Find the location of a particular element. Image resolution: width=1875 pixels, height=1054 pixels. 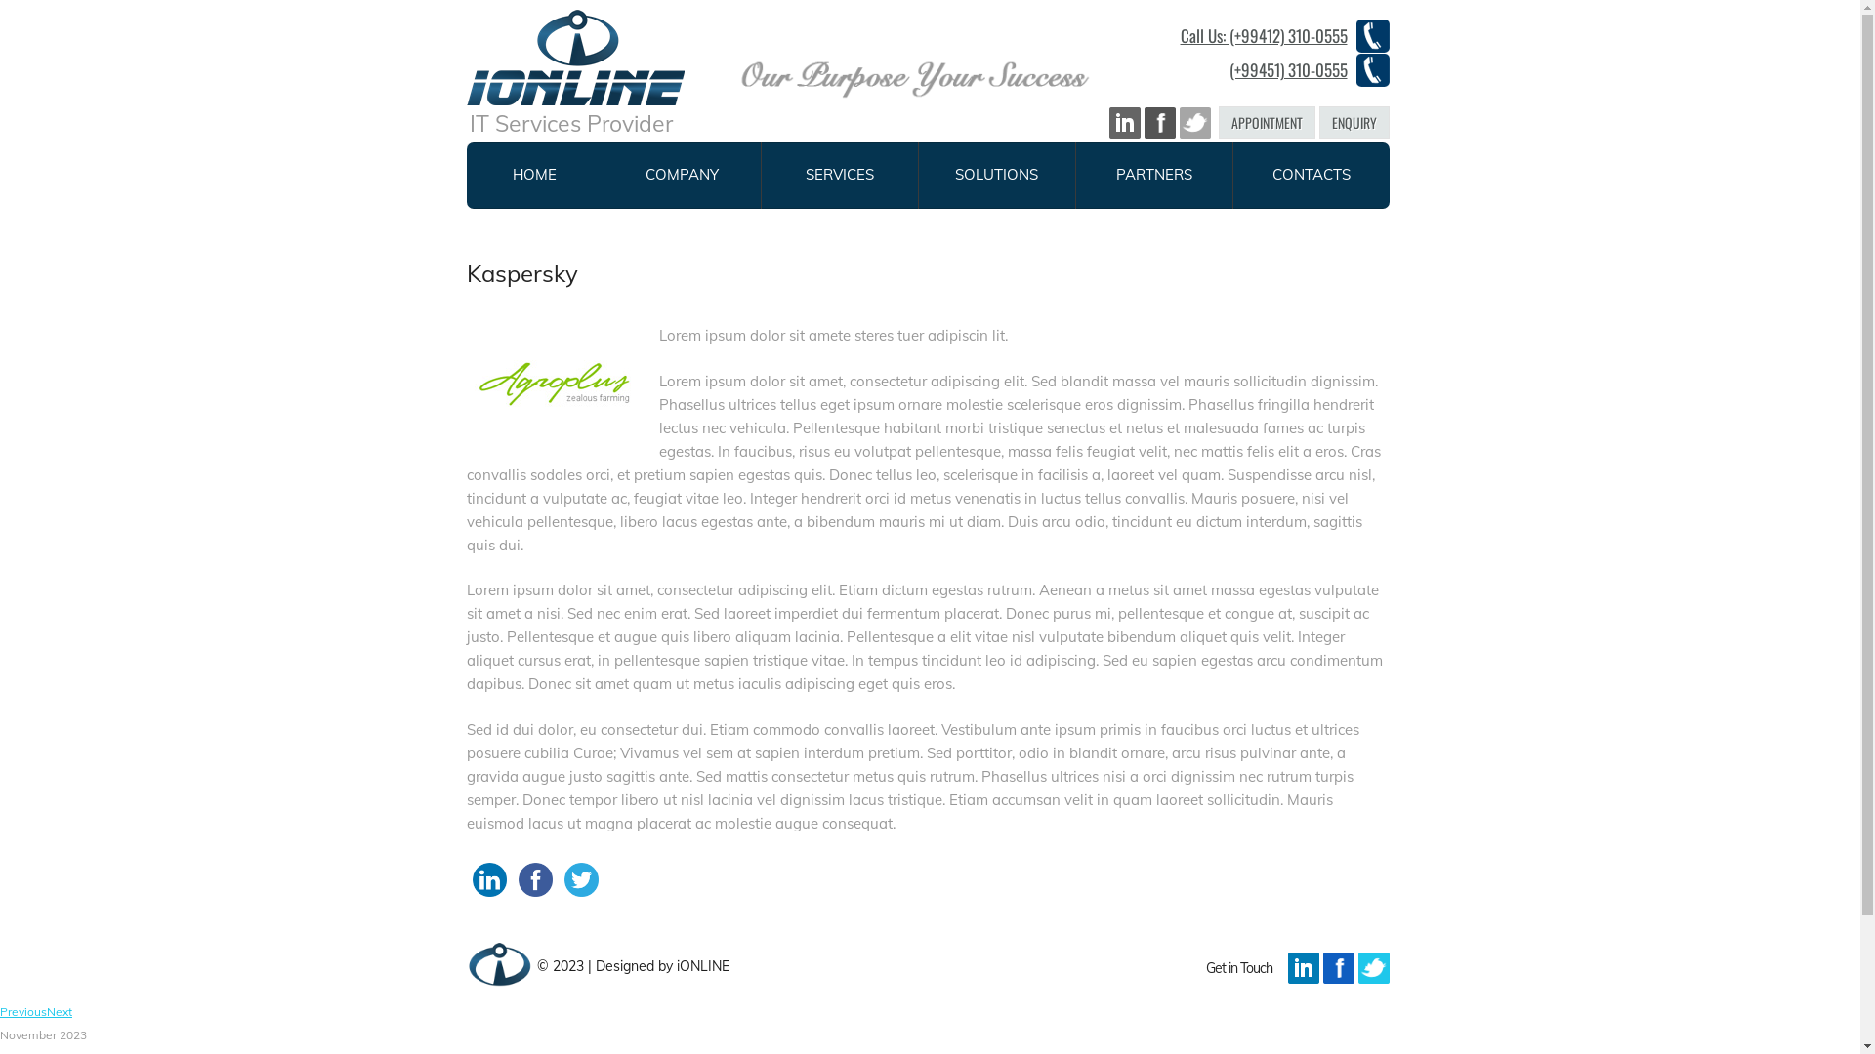

Next is located at coordinates (60, 1011).